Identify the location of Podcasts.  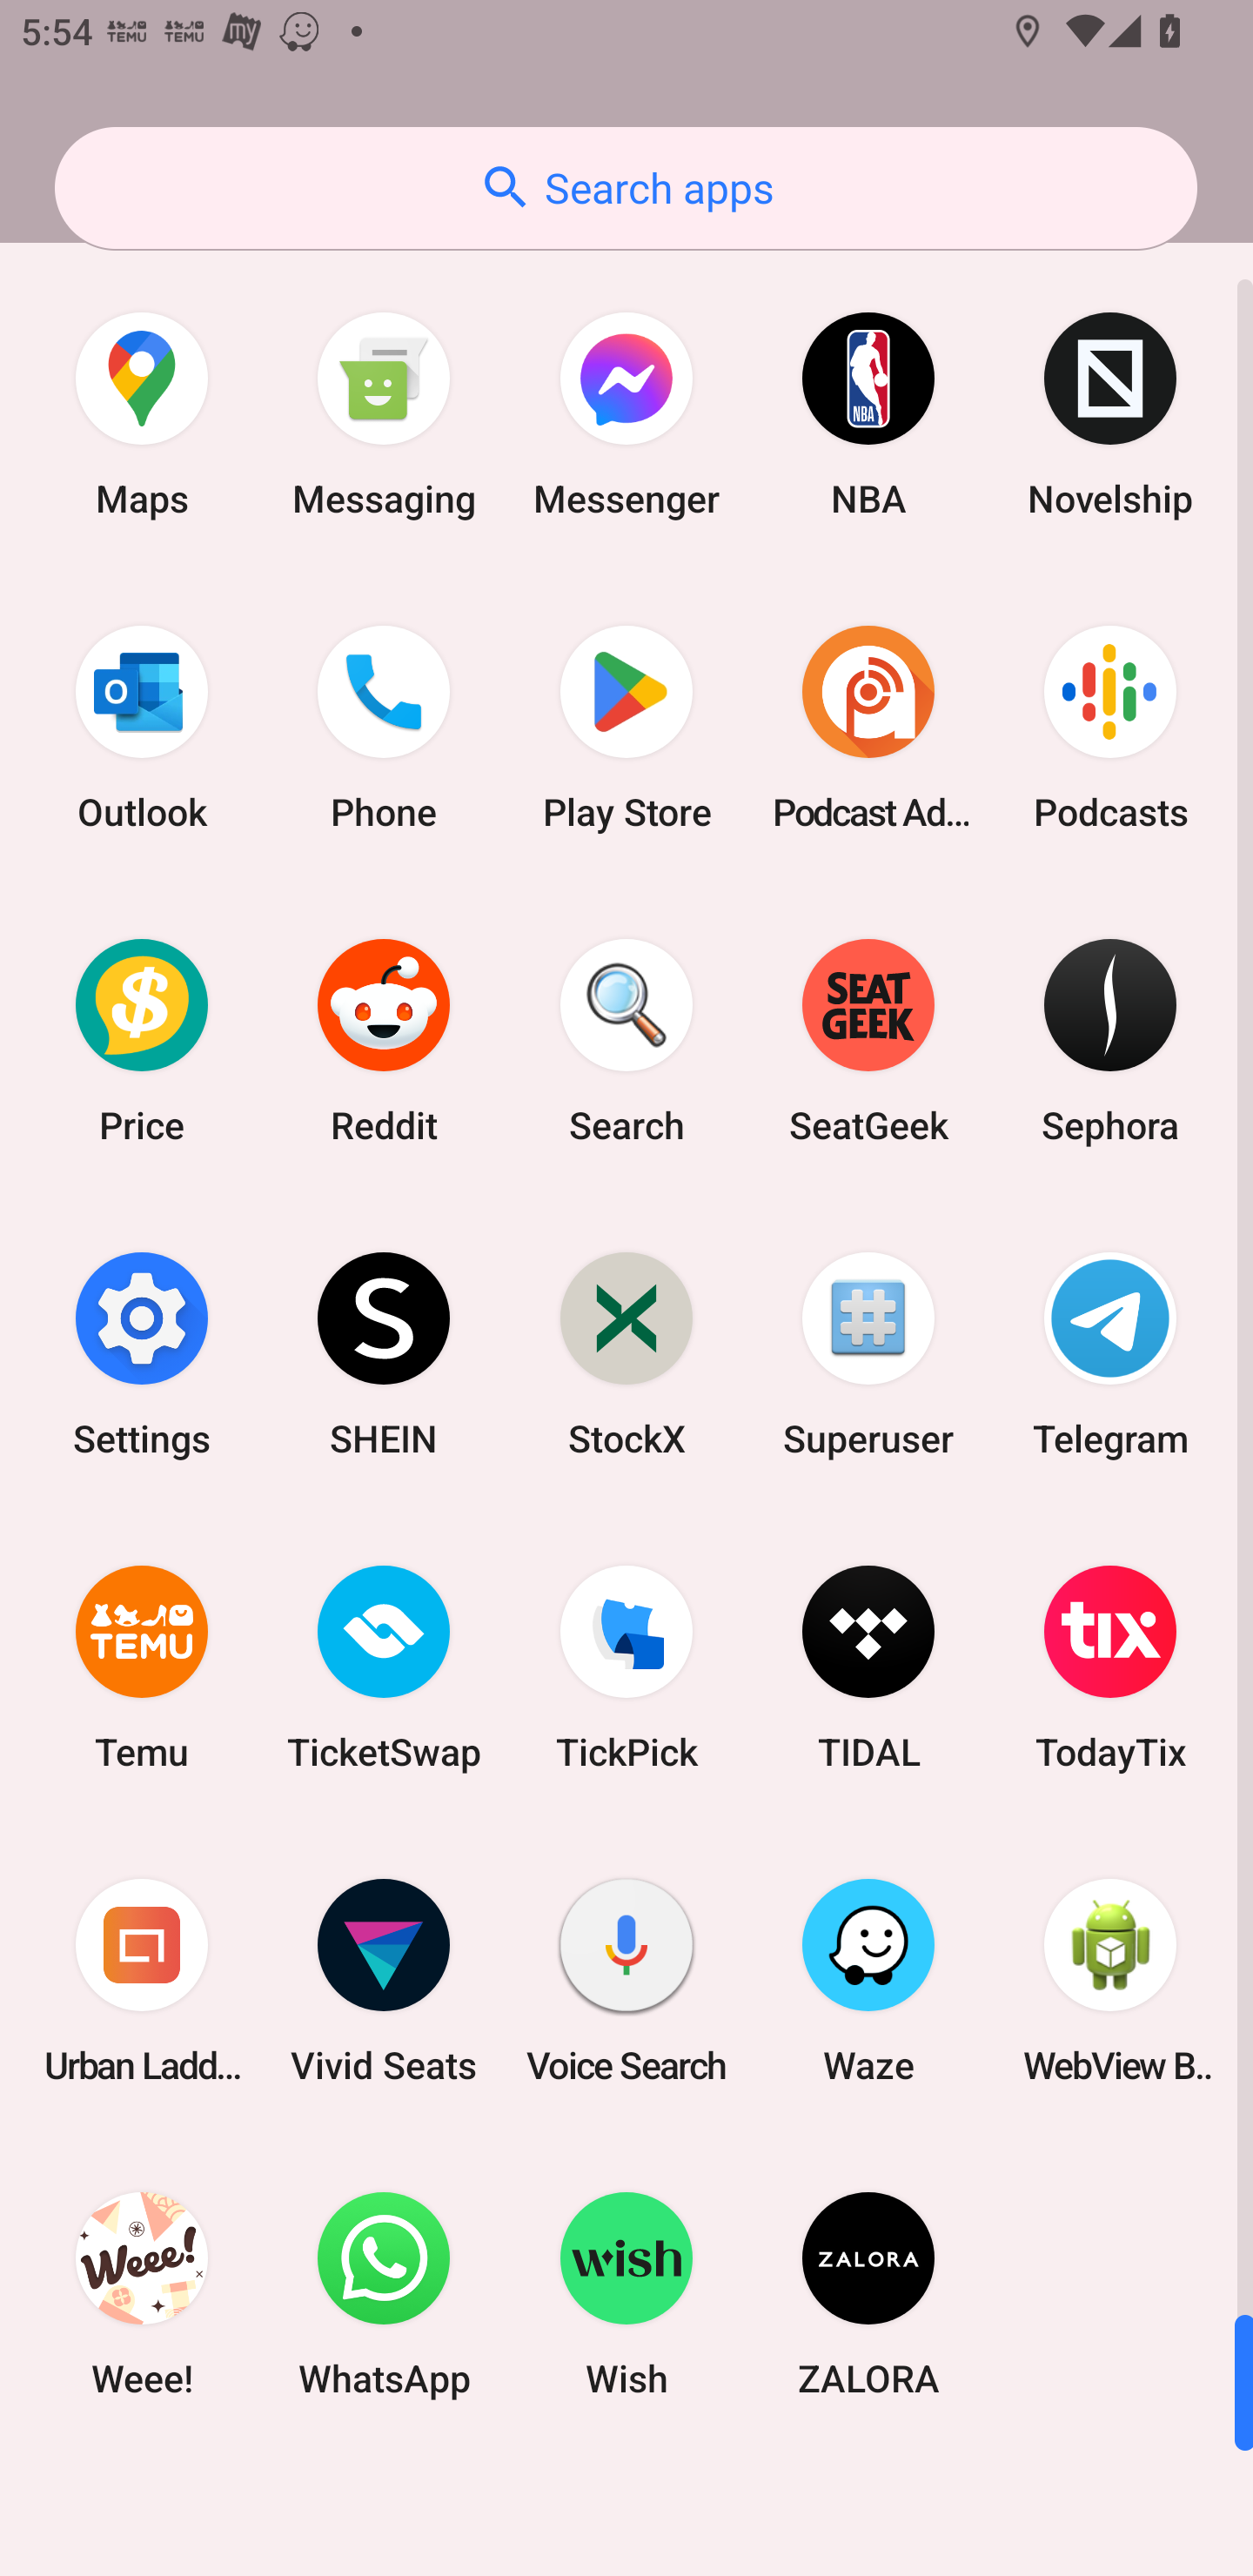
(1110, 728).